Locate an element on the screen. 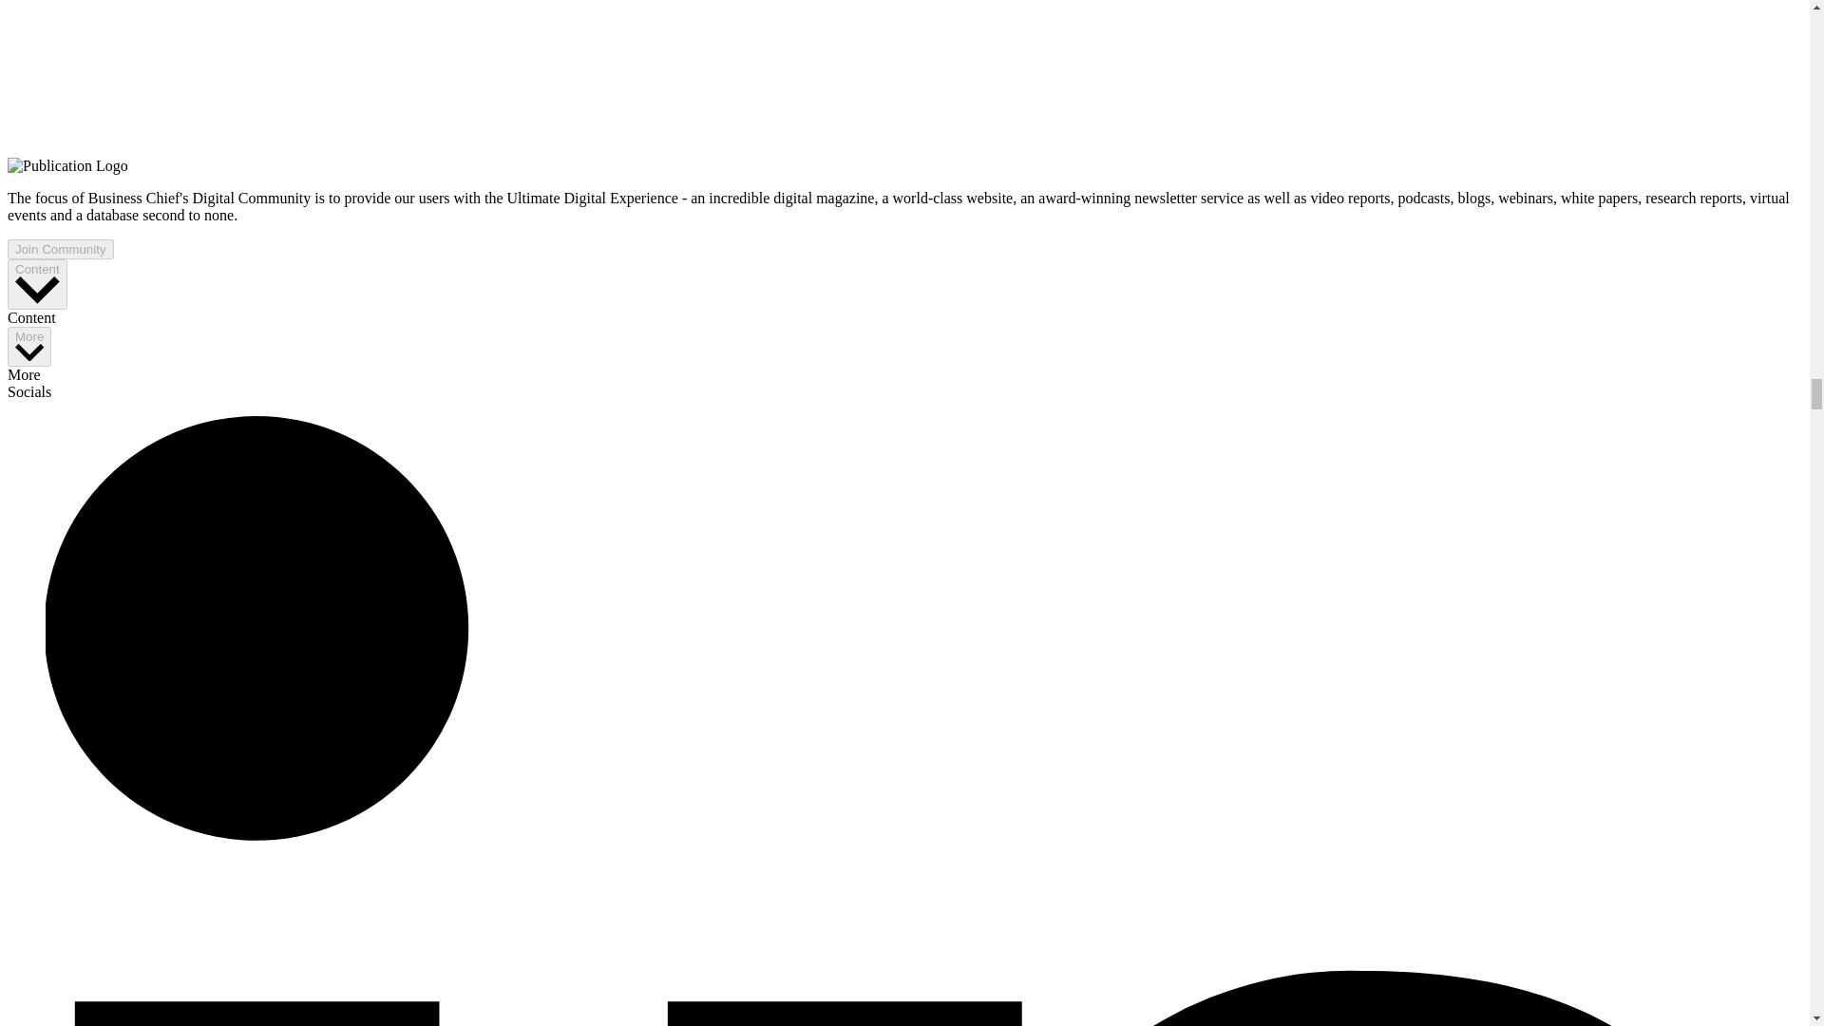 This screenshot has height=1026, width=1824. Content is located at coordinates (37, 285).